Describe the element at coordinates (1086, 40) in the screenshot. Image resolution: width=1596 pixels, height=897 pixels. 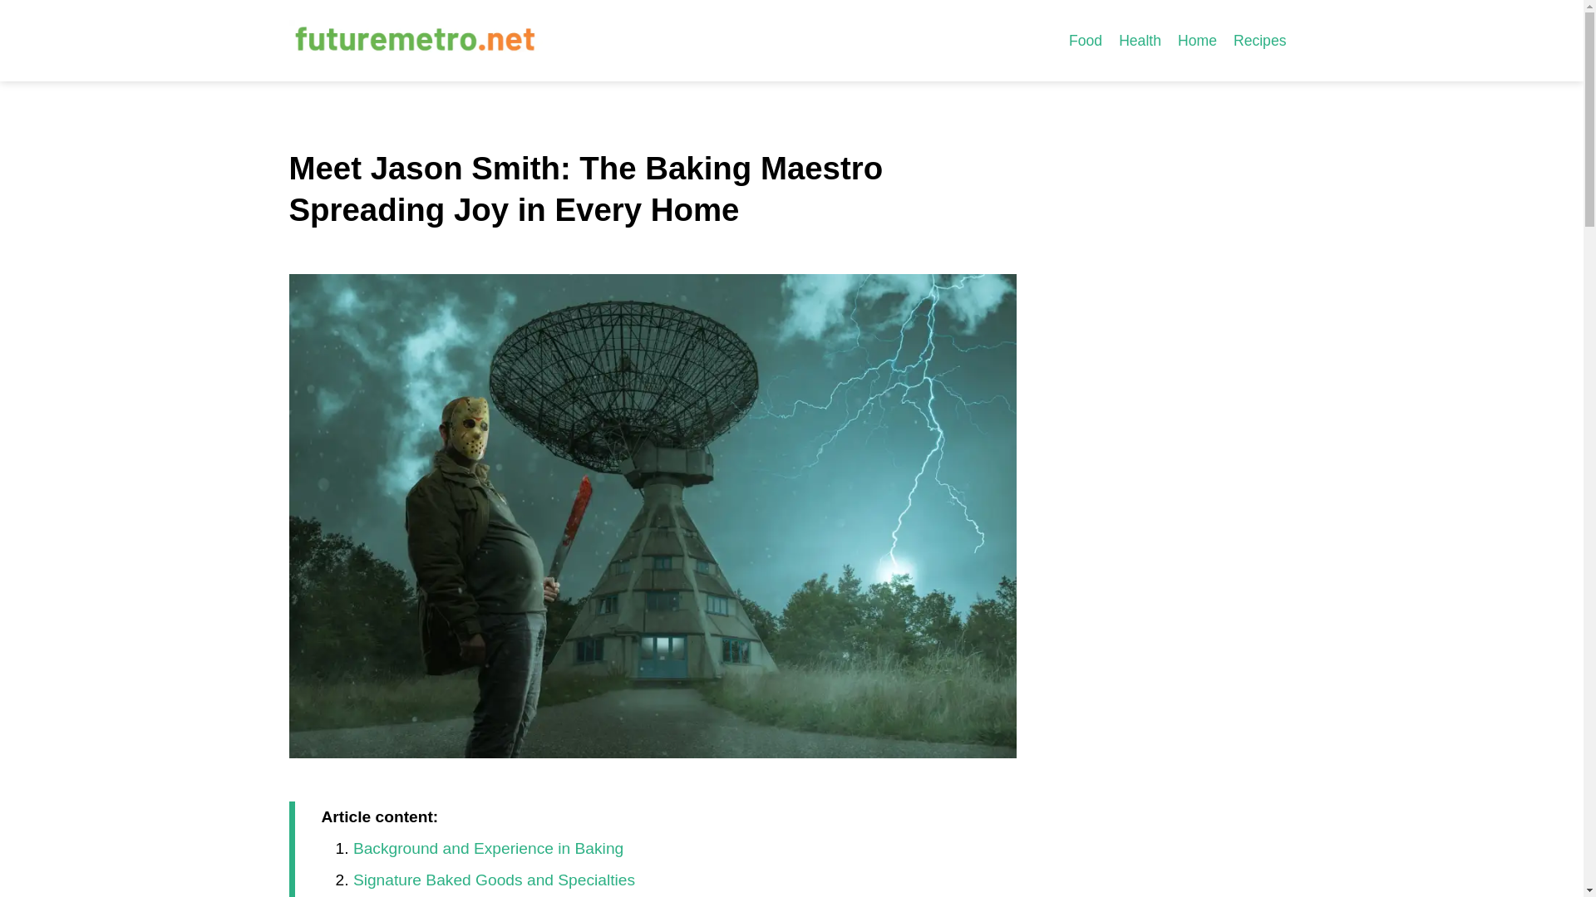
I see `Food` at that location.